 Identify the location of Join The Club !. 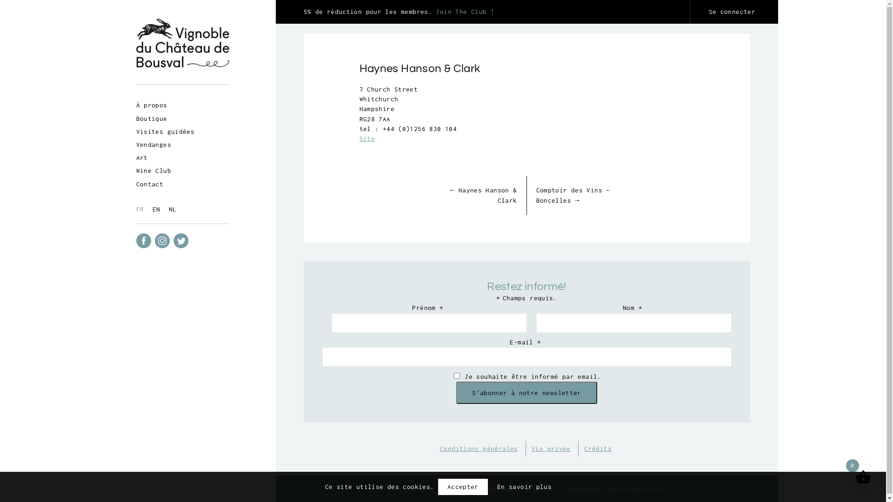
(465, 12).